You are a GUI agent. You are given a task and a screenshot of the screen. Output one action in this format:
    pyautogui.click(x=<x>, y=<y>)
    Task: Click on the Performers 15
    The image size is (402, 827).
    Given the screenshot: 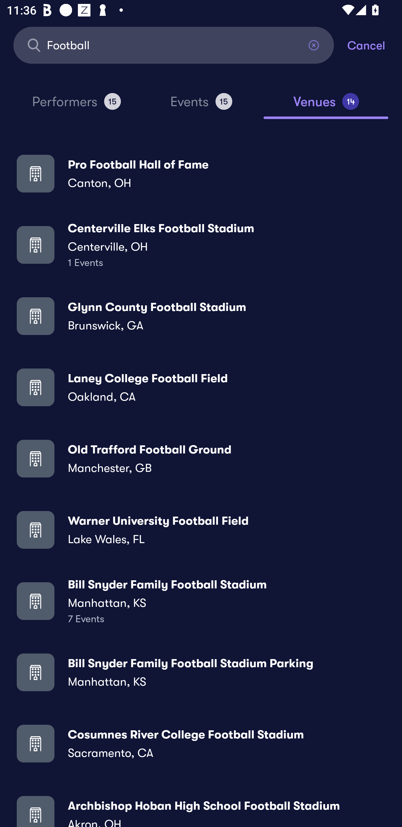 What is the action you would take?
    pyautogui.click(x=76, y=106)
    